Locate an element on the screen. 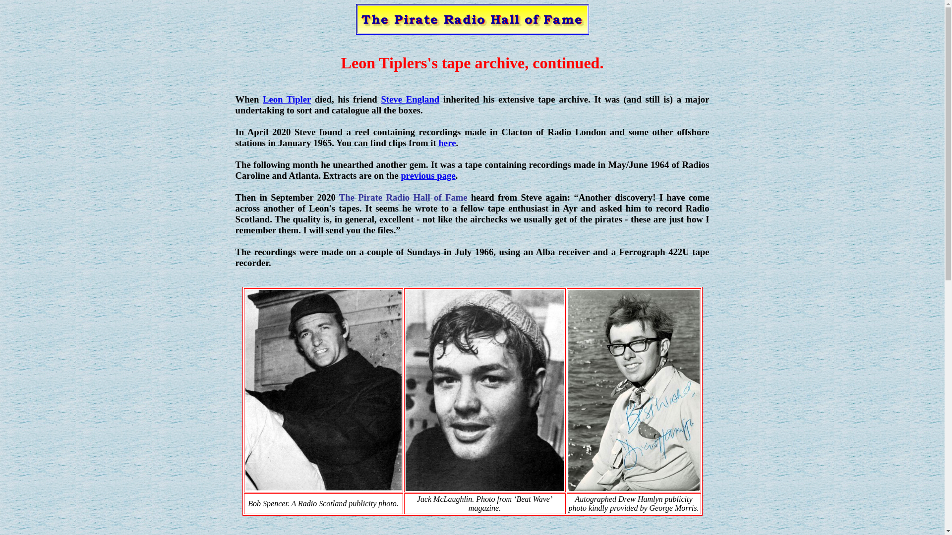 Image resolution: width=952 pixels, height=535 pixels. Steve England is located at coordinates (410, 99).